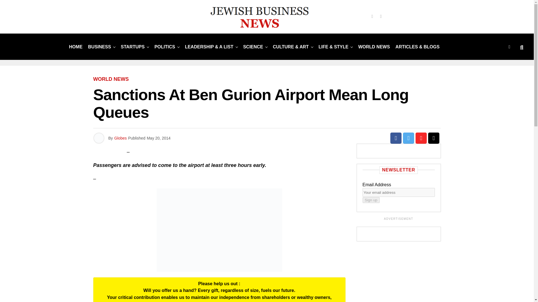 Image resolution: width=538 pixels, height=302 pixels. What do you see at coordinates (396, 138) in the screenshot?
I see `Share on Facebook` at bounding box center [396, 138].